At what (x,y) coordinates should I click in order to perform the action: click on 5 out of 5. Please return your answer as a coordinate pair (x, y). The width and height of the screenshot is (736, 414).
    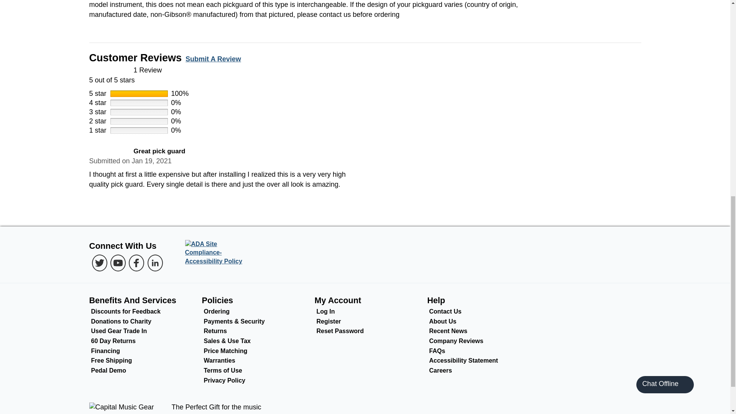
    Looking at the image, I should click on (365, 75).